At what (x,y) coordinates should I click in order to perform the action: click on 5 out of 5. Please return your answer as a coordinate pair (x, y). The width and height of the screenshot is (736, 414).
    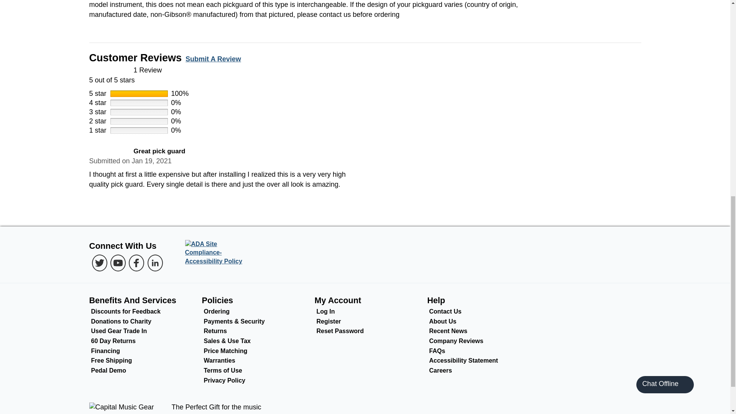
    Looking at the image, I should click on (365, 75).